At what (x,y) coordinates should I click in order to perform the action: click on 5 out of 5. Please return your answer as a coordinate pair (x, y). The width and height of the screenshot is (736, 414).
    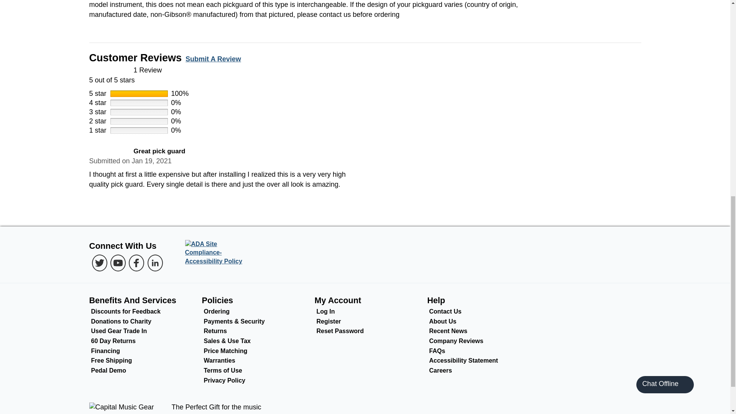
    Looking at the image, I should click on (365, 75).